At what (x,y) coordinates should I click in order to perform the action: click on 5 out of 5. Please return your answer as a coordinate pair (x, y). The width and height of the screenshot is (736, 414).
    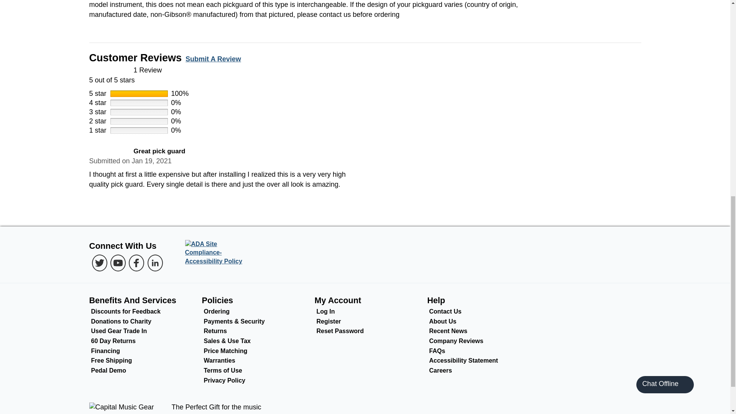
    Looking at the image, I should click on (365, 75).